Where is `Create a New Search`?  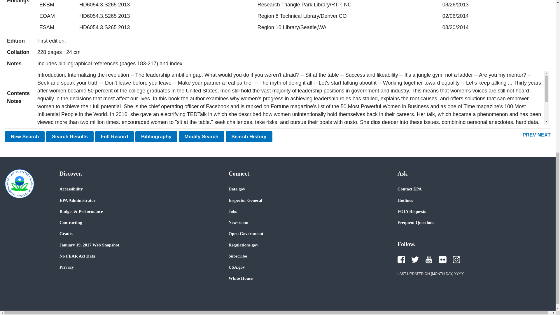
Create a New Search is located at coordinates (25, 136).